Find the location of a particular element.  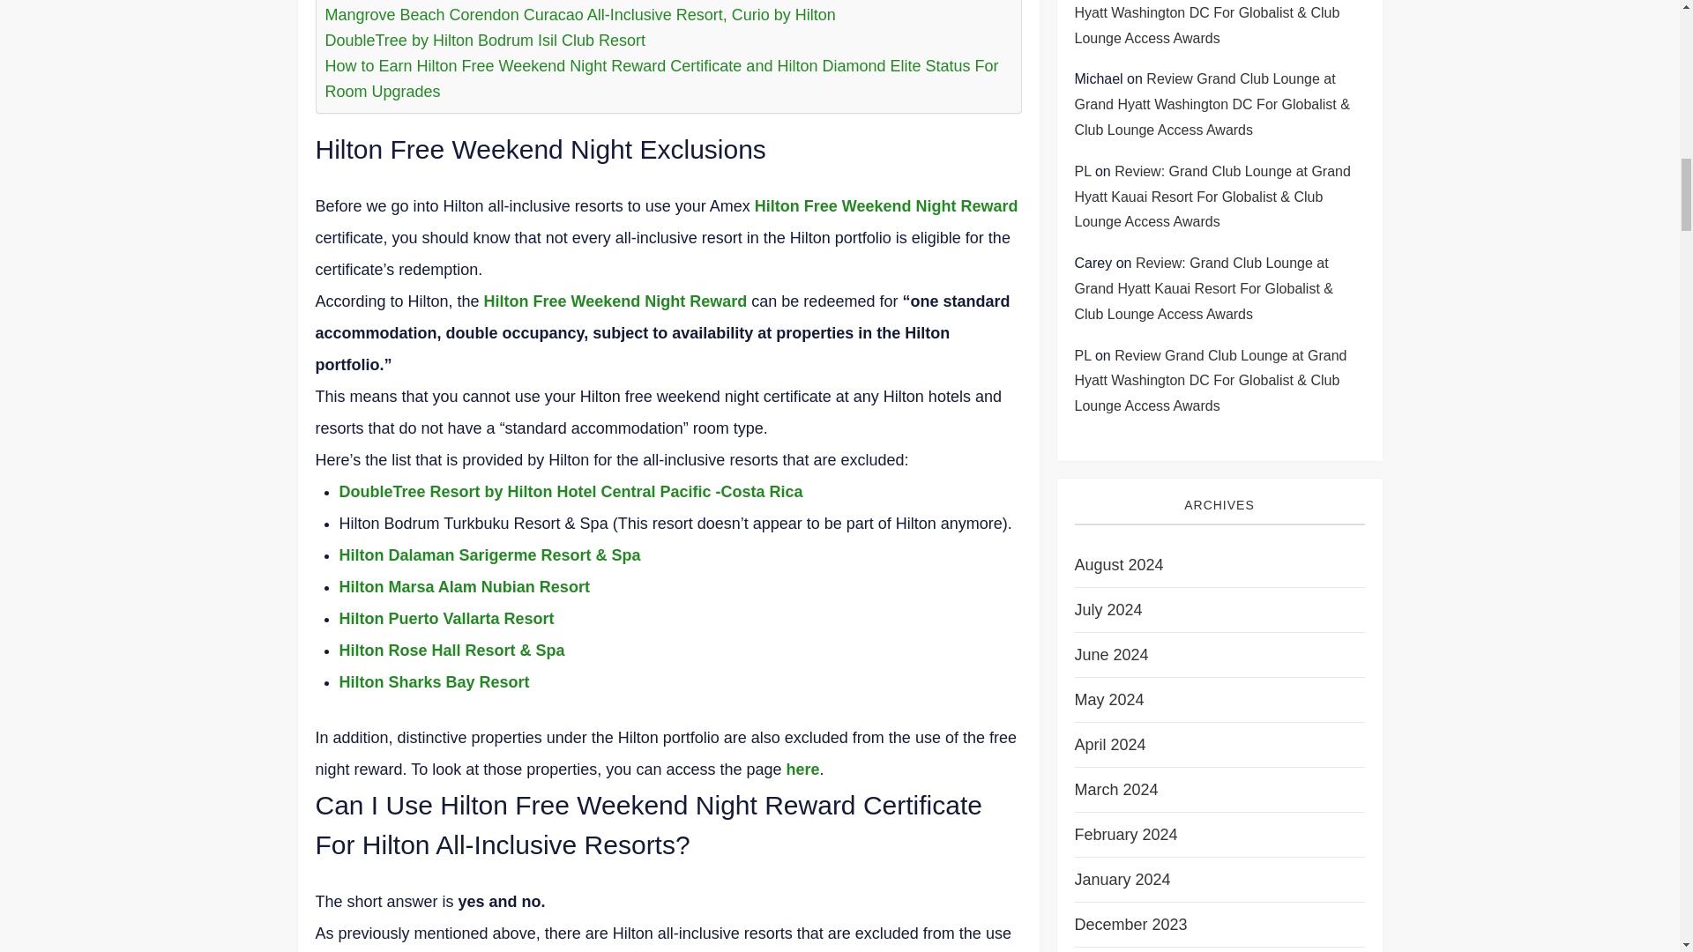

DoubleTree by Hilton Bodrum Isil Club Resort is located at coordinates (485, 41).